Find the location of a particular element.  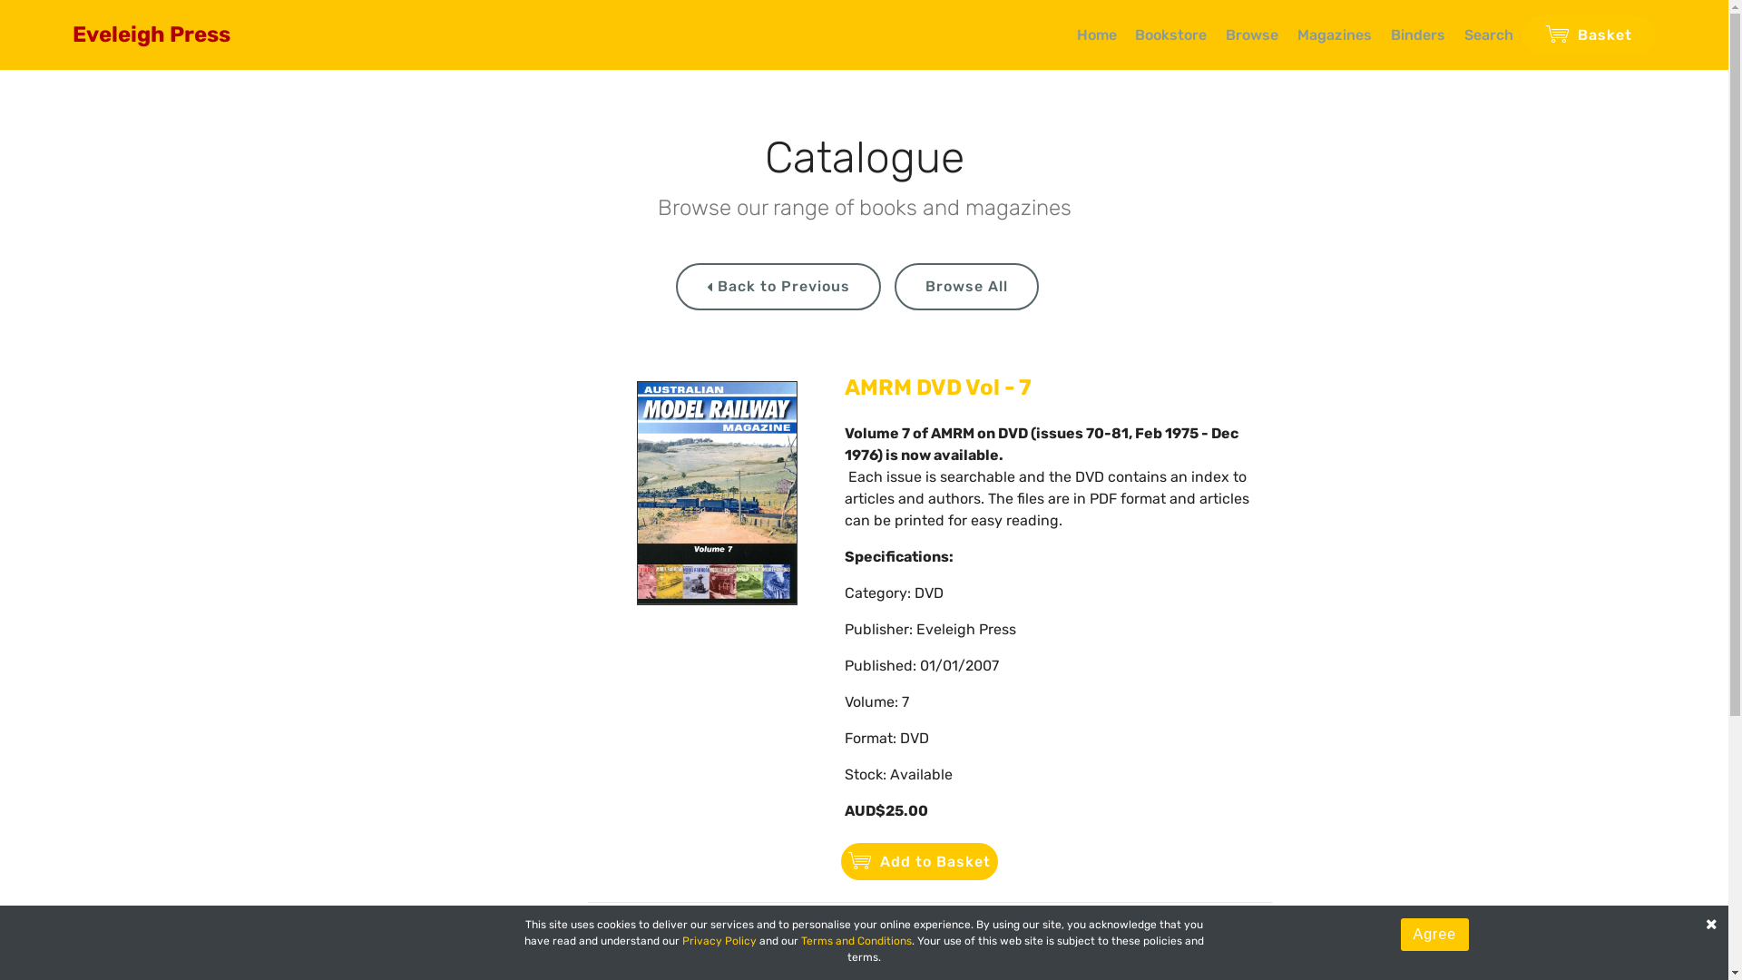

Agree is located at coordinates (1435, 935).